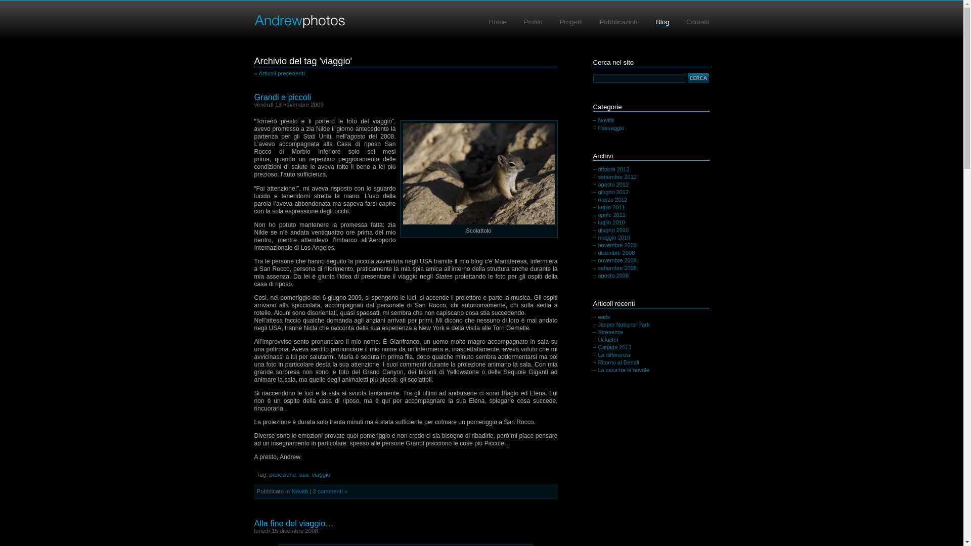 Image resolution: width=971 pixels, height=546 pixels. Describe the element at coordinates (624, 325) in the screenshot. I see `Jasper National Park` at that location.